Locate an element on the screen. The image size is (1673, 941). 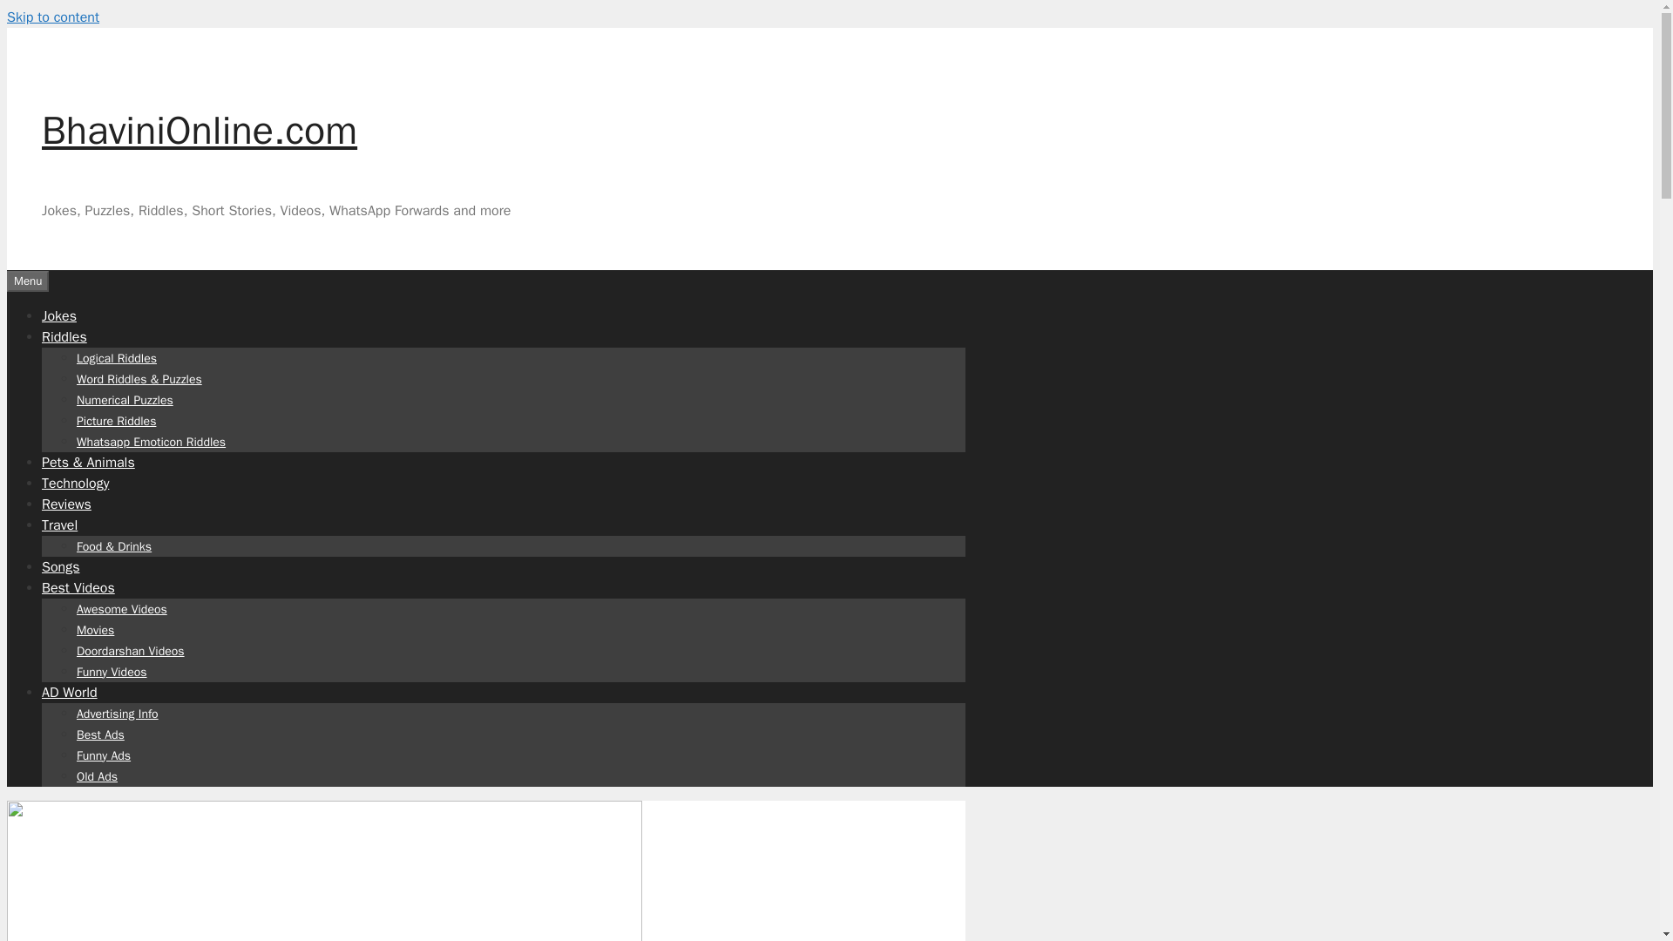
Whatsapp Emoticon Riddles is located at coordinates (152, 441).